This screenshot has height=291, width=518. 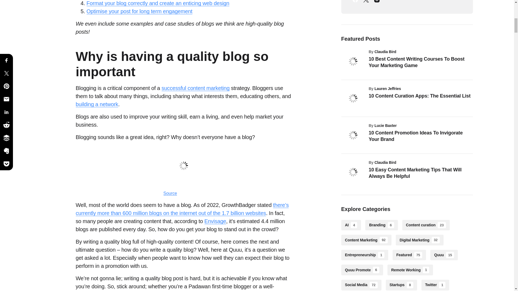 What do you see at coordinates (355, 3) in the screenshot?
I see `Facebook` at bounding box center [355, 3].